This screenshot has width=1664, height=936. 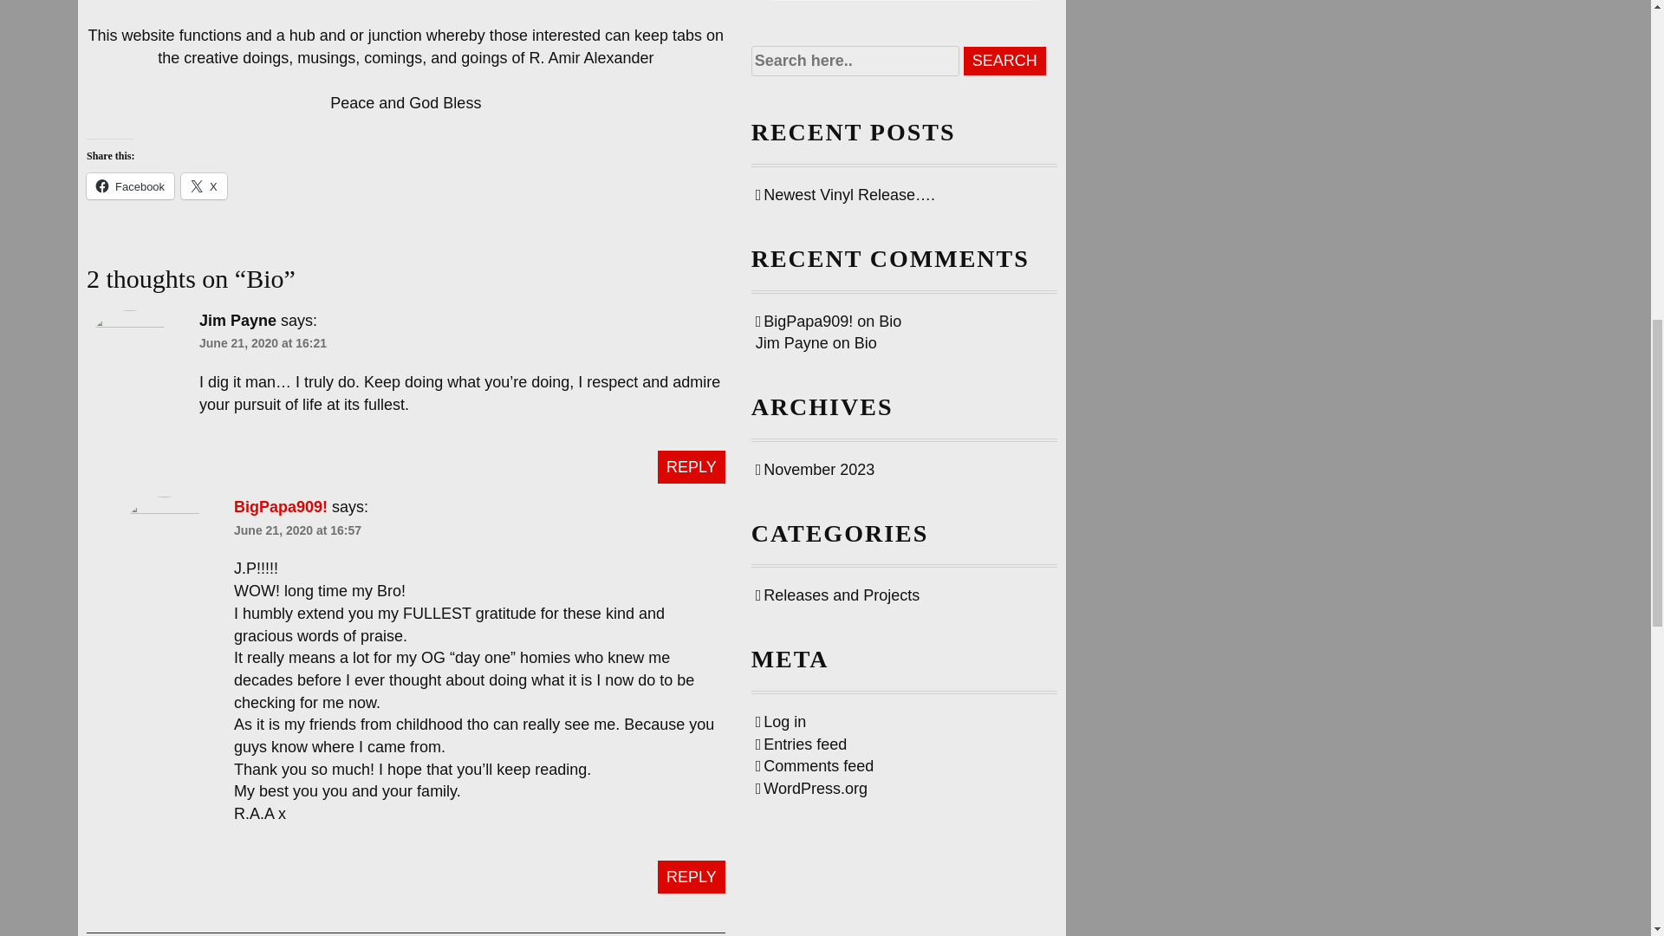 I want to click on Bio, so click(x=865, y=343).